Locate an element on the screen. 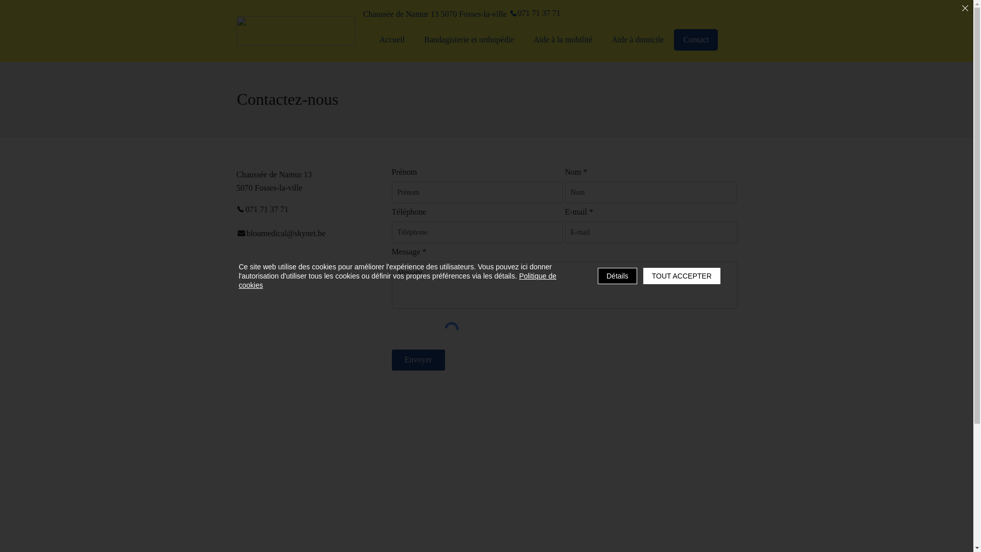  TOUT ACCEPTER is located at coordinates (682, 276).